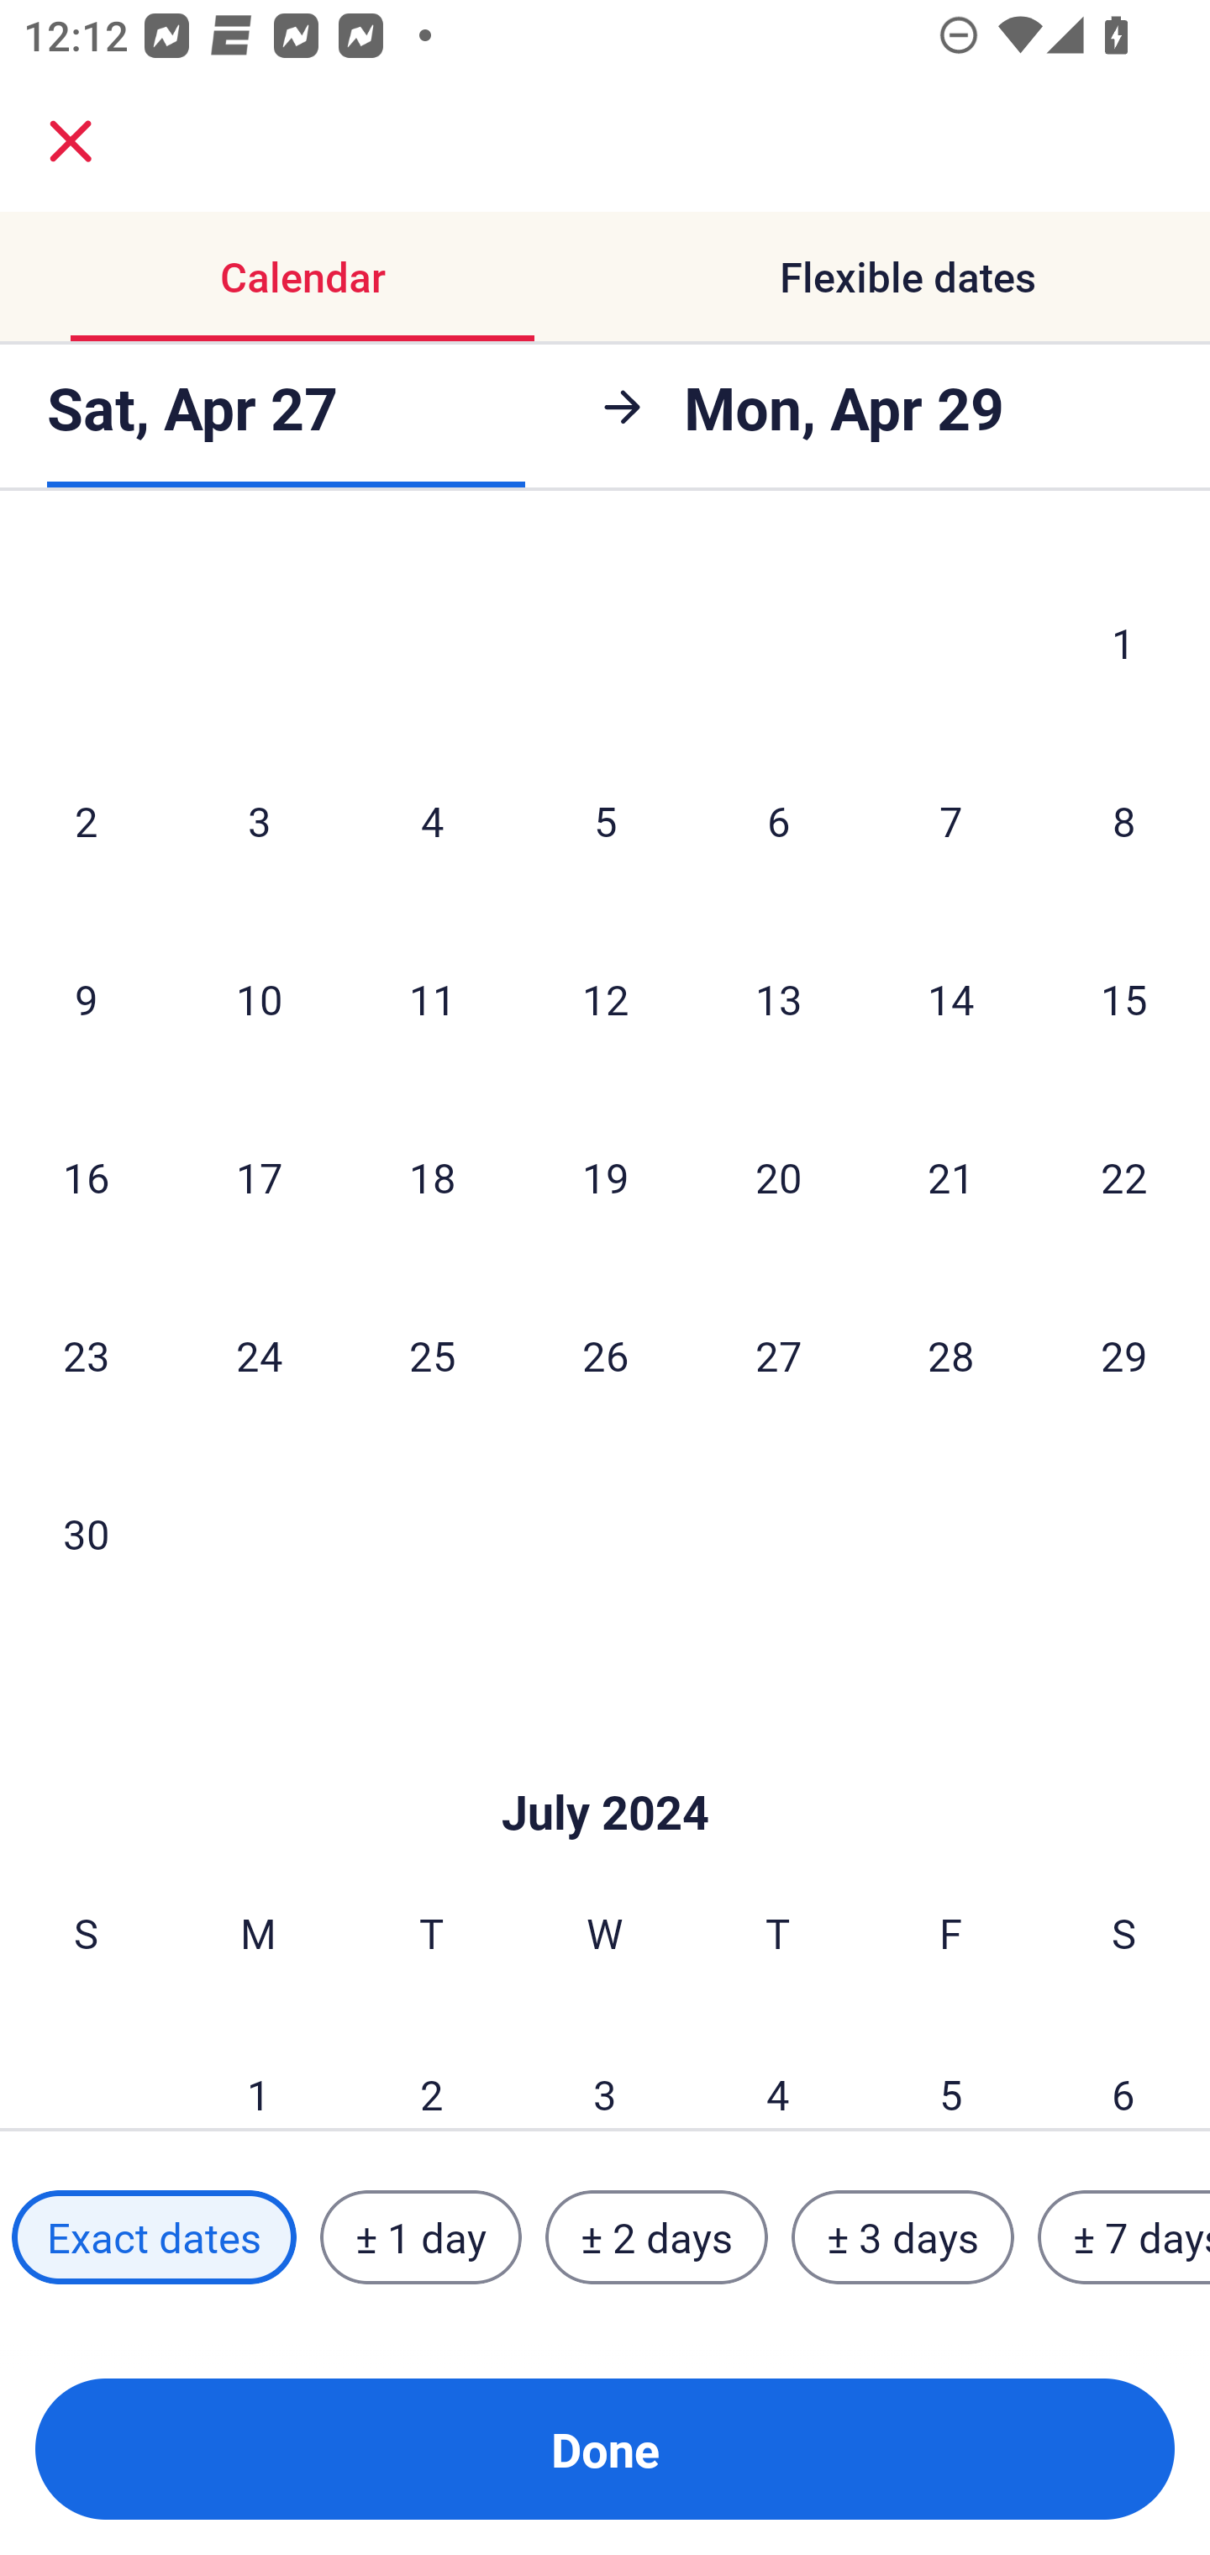 The image size is (1210, 2555). I want to click on 7 Friday, June 7, 2024, so click(951, 821).